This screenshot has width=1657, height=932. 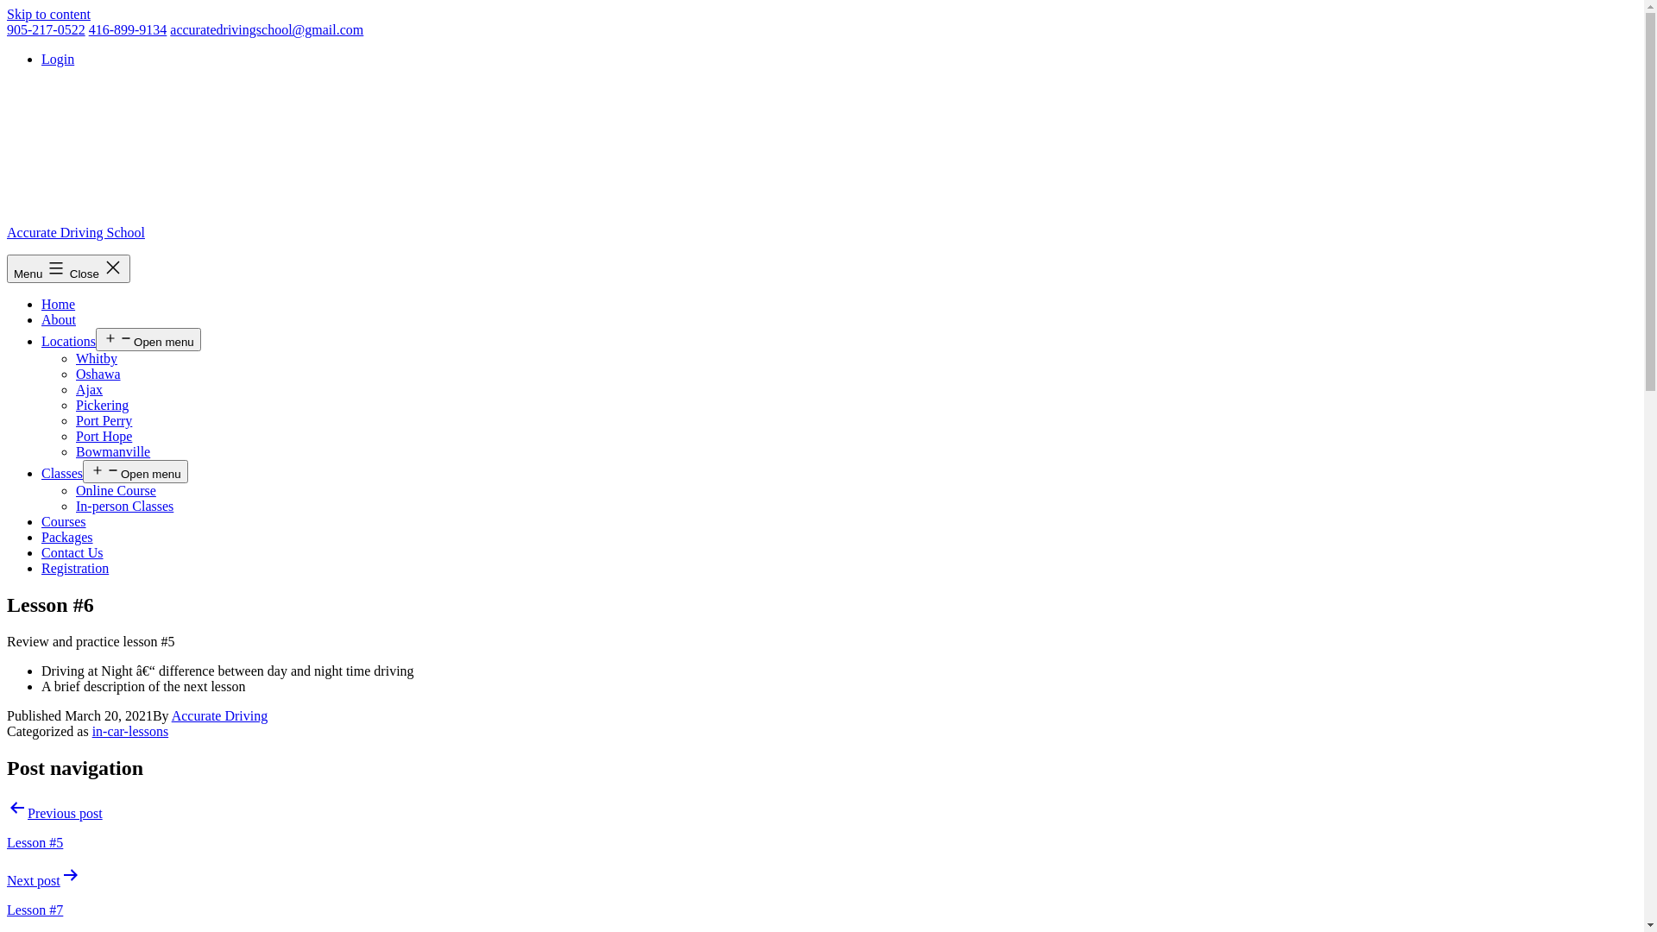 I want to click on In-person Classes, so click(x=124, y=506).